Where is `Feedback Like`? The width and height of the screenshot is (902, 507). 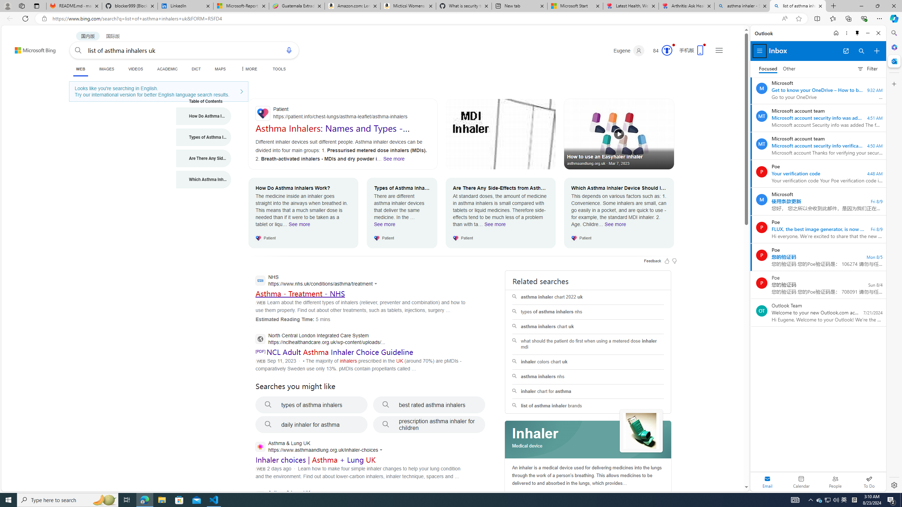
Feedback Like is located at coordinates (667, 261).